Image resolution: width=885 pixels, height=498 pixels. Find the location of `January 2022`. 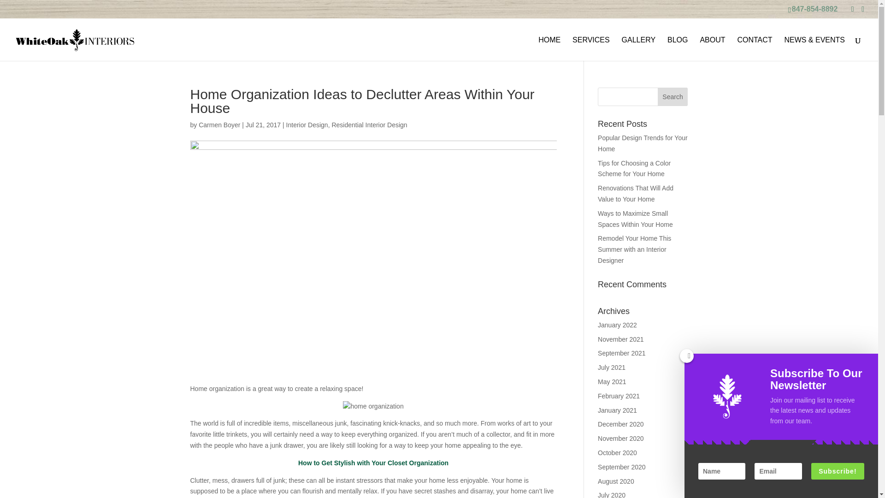

January 2022 is located at coordinates (618, 325).